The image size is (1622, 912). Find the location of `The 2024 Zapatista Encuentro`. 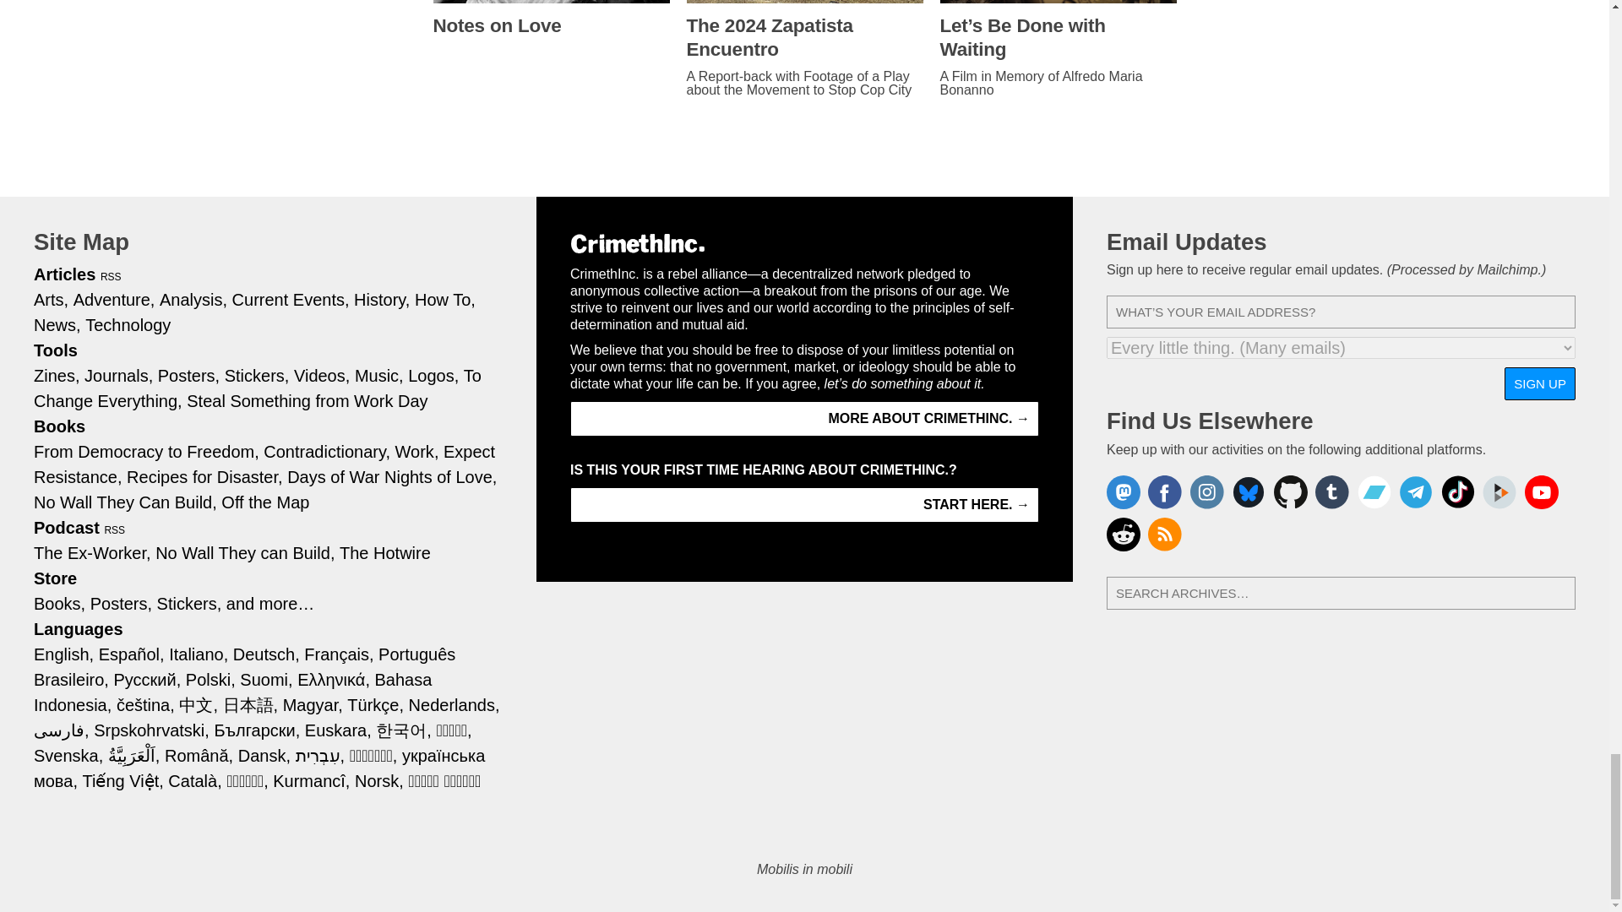

The 2024 Zapatista Encuentro is located at coordinates (804, 38).